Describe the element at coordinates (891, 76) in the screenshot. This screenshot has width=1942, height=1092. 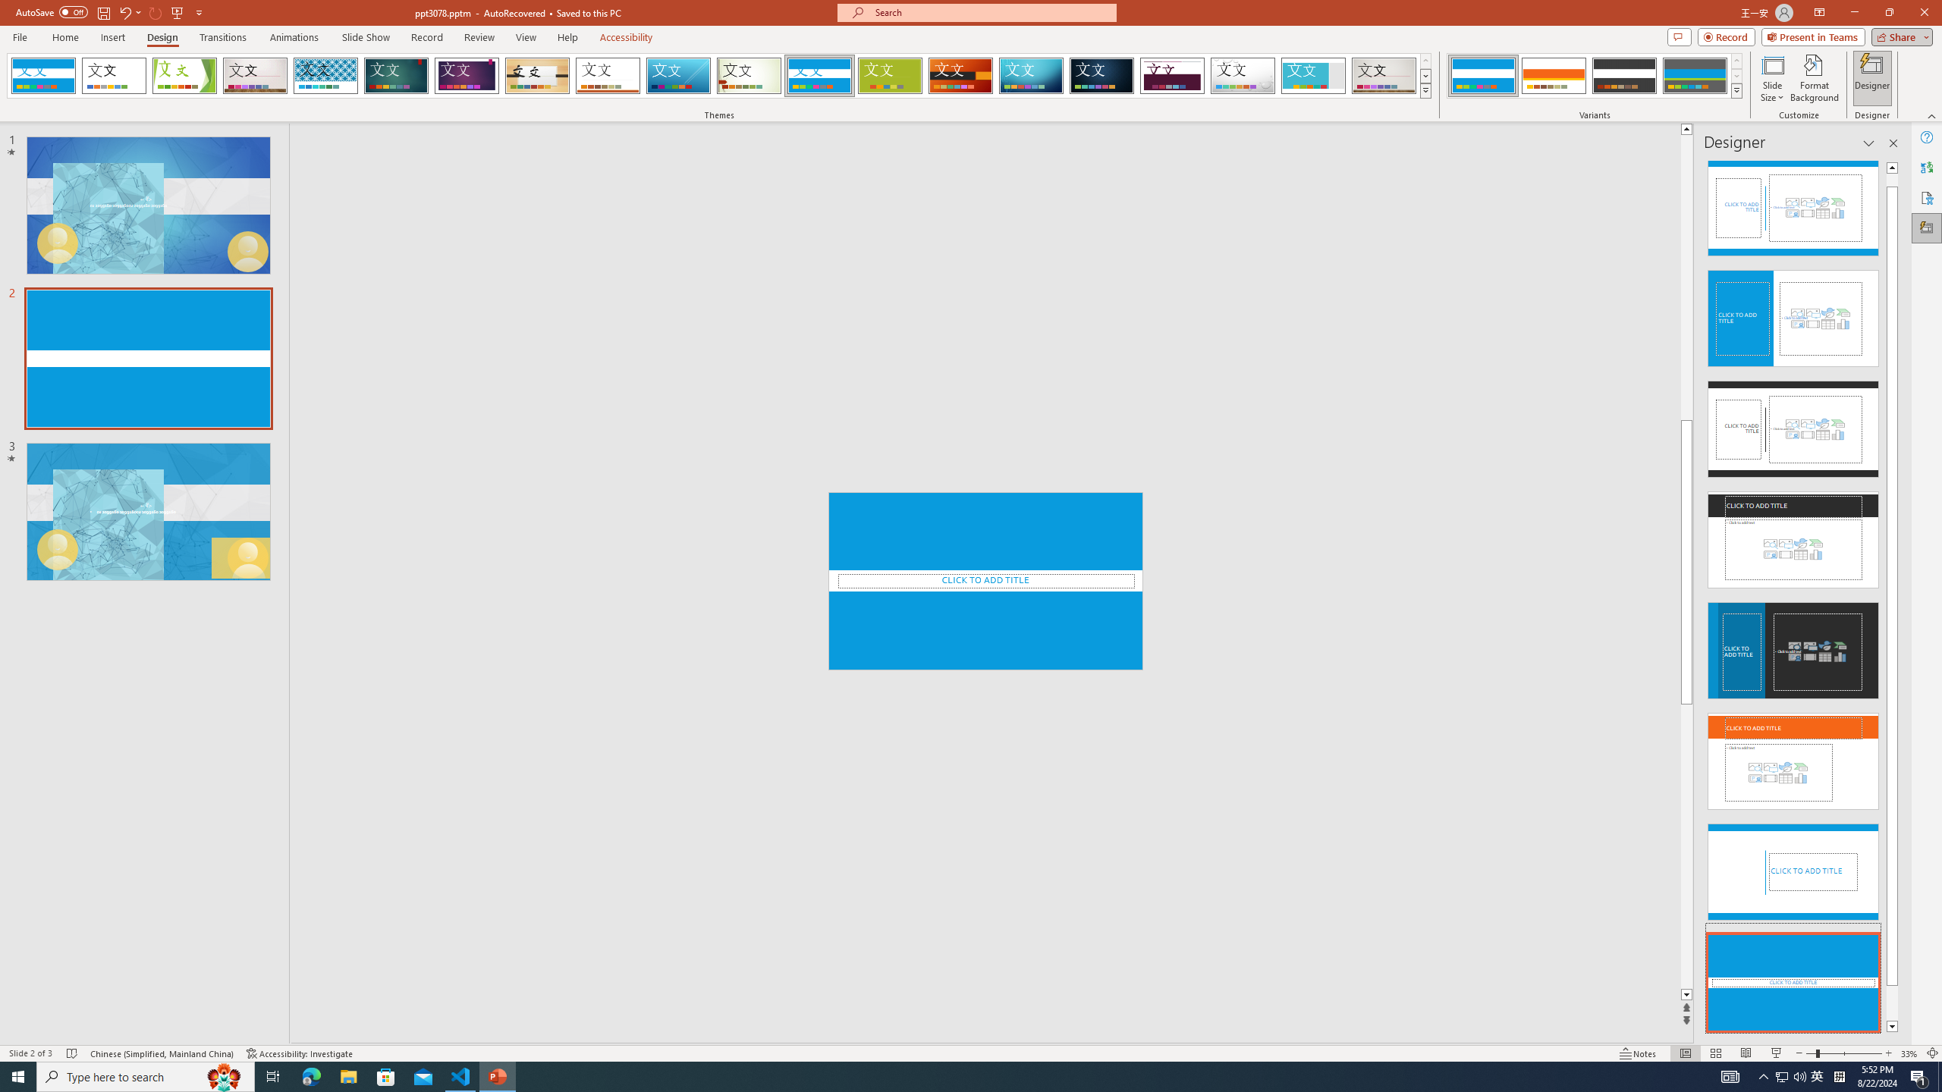
I see `Basis` at that location.